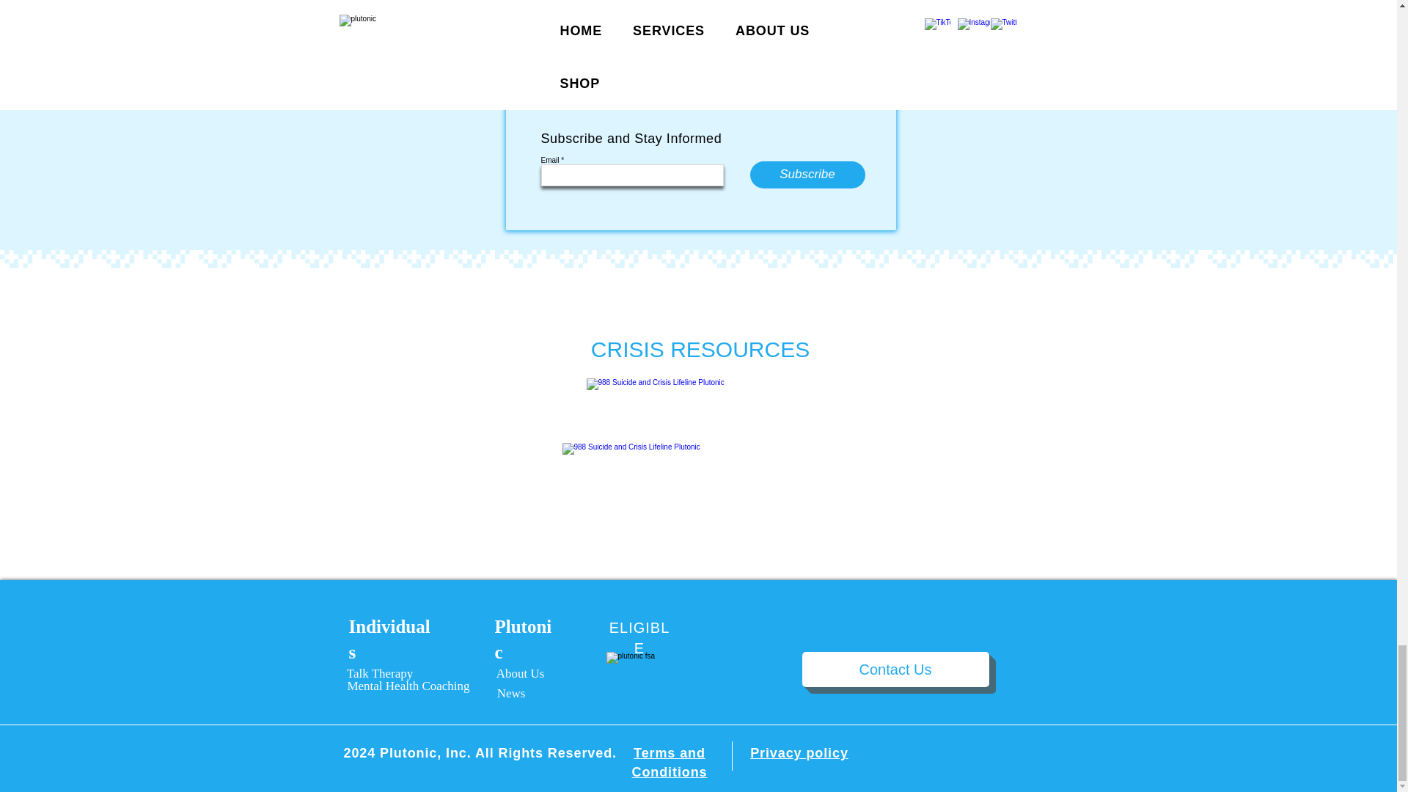 The image size is (1408, 792). What do you see at coordinates (670, 762) in the screenshot?
I see `Terms and Conditions` at bounding box center [670, 762].